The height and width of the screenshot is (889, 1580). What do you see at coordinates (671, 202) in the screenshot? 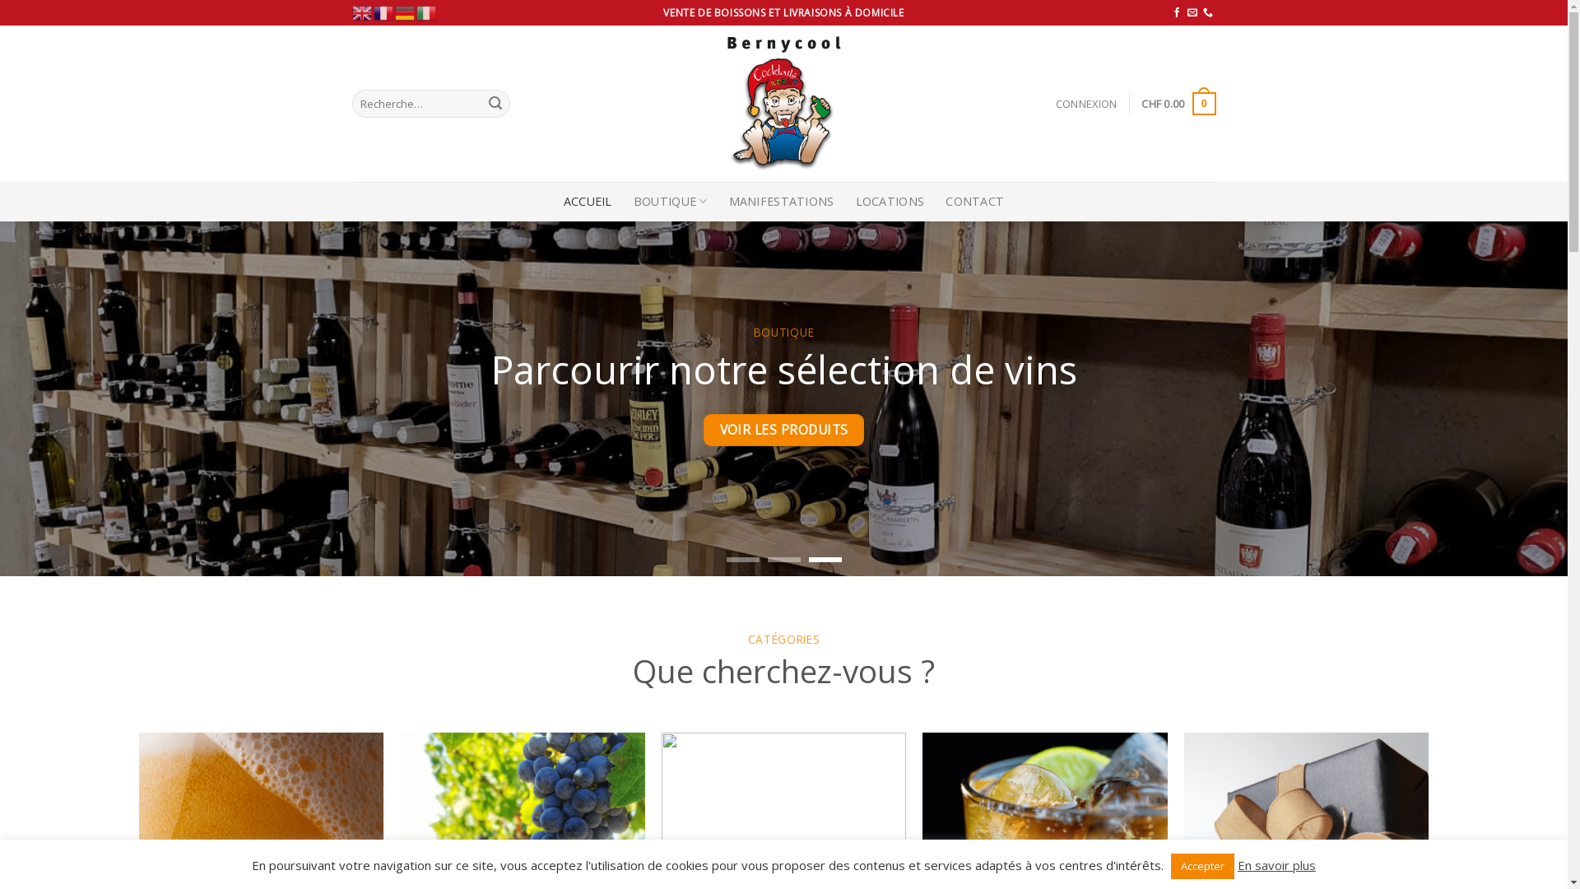
I see `BOUTIQUE` at bounding box center [671, 202].